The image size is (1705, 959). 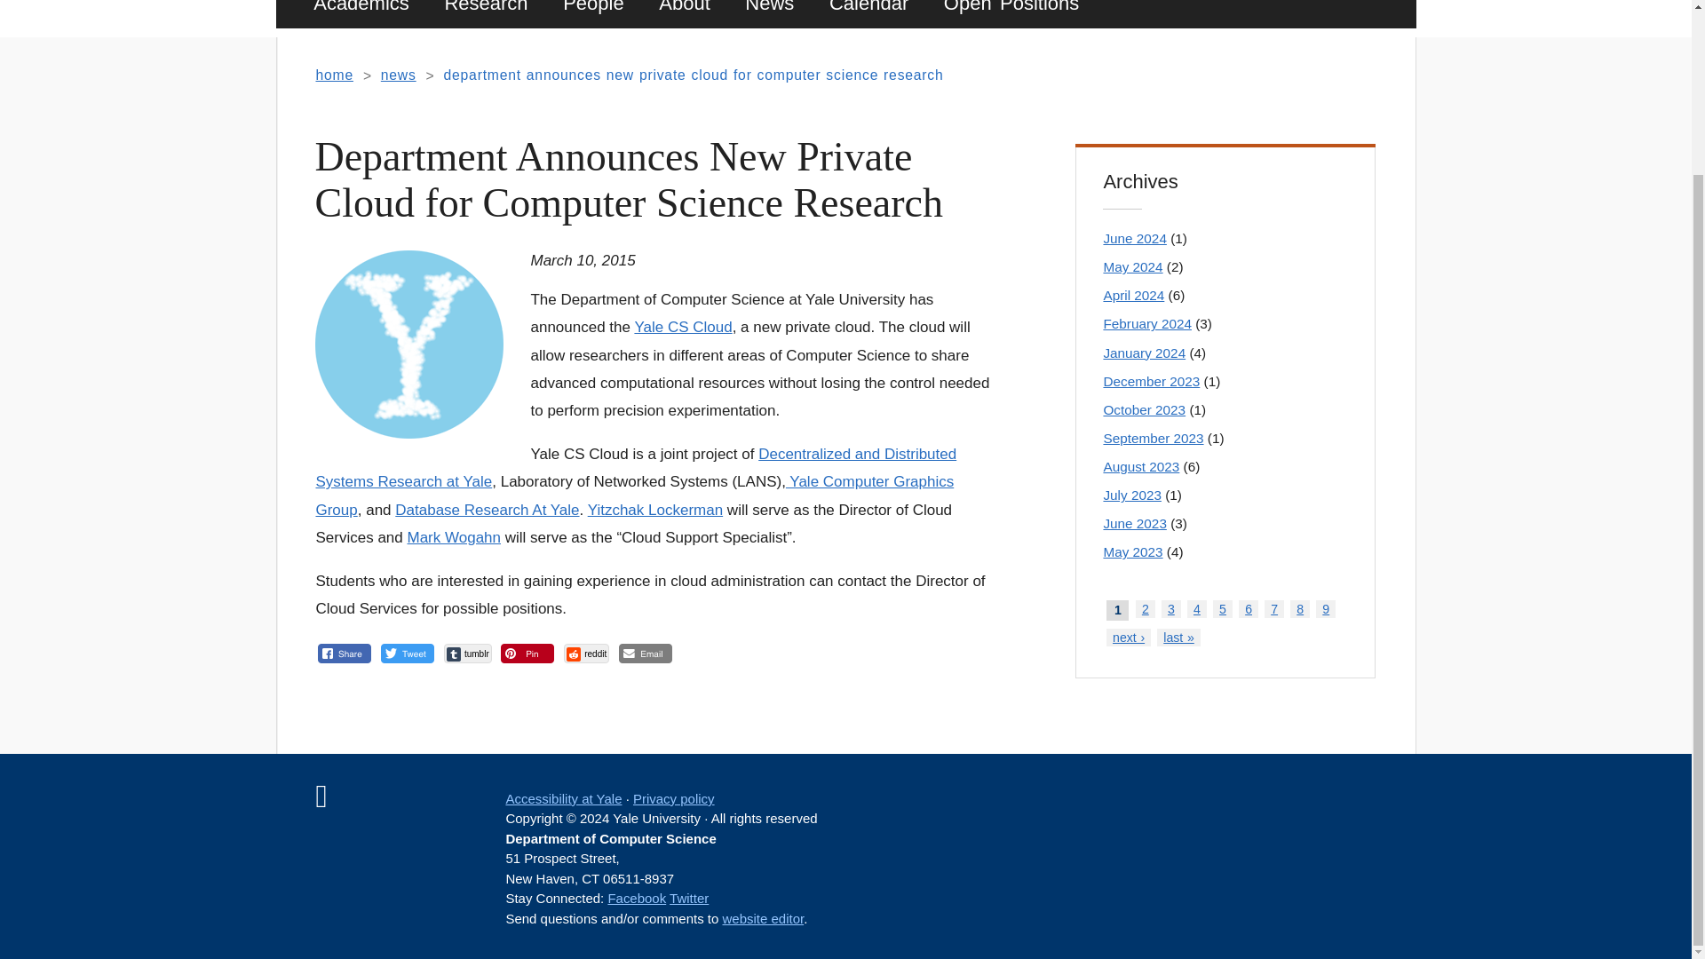 I want to click on home, so click(x=334, y=75).